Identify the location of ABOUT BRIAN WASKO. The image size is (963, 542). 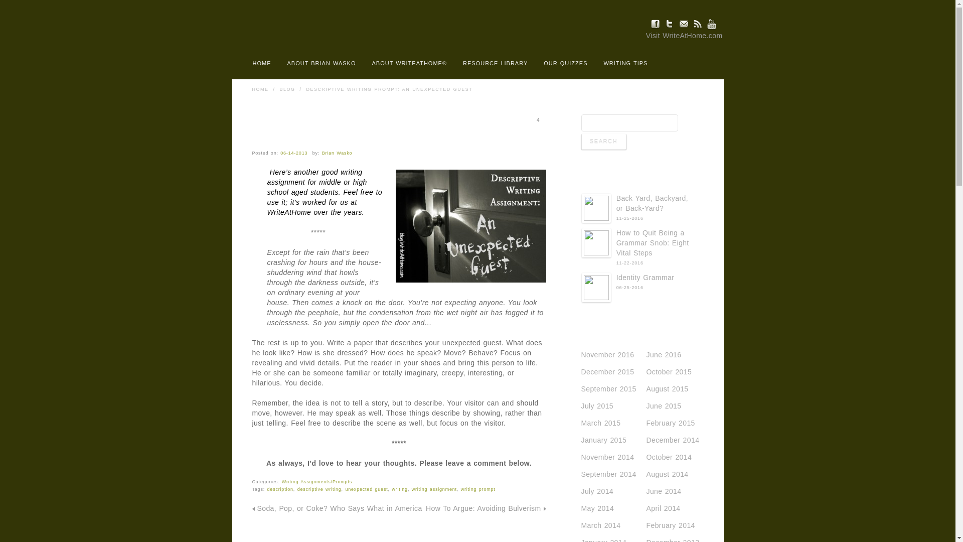
(321, 64).